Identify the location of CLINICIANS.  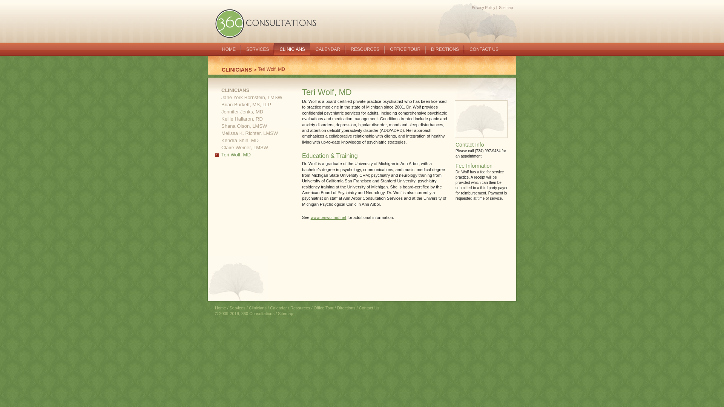
(292, 51).